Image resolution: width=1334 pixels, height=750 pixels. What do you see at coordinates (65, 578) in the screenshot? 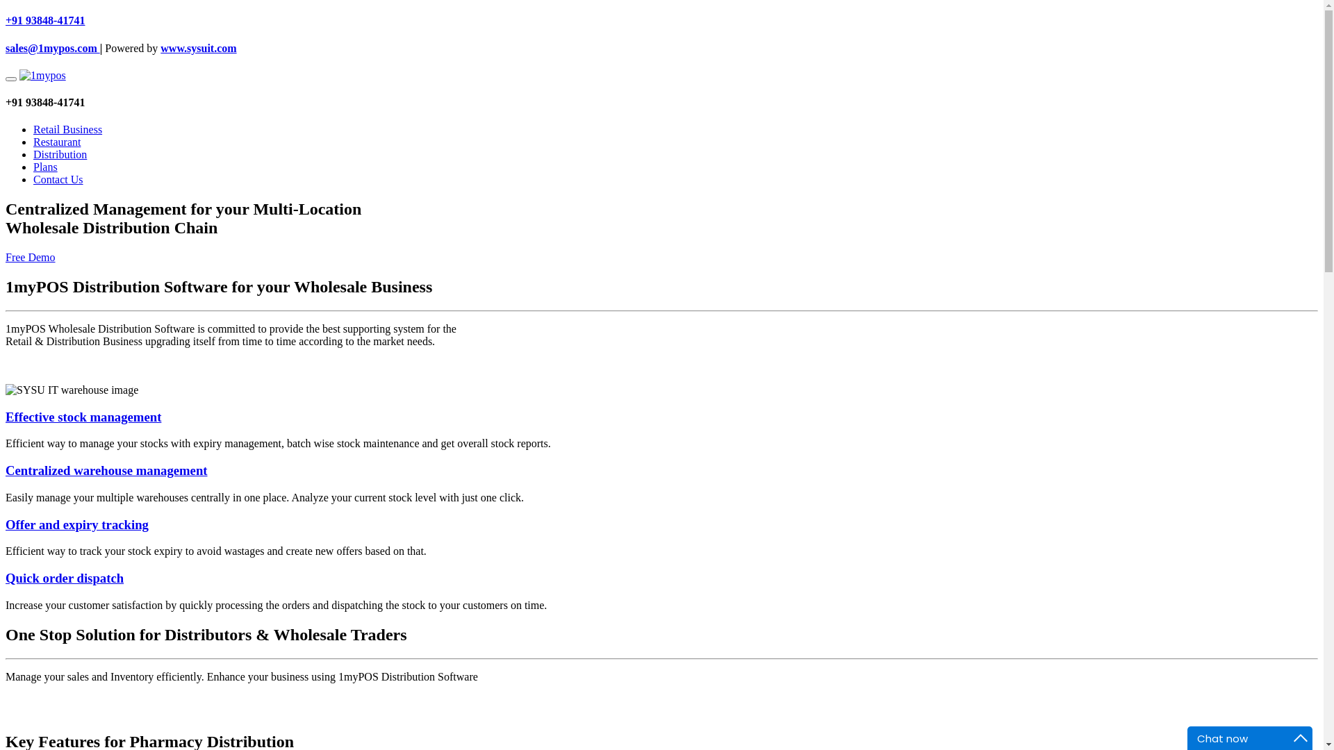
I see `Quick order dispatch` at bounding box center [65, 578].